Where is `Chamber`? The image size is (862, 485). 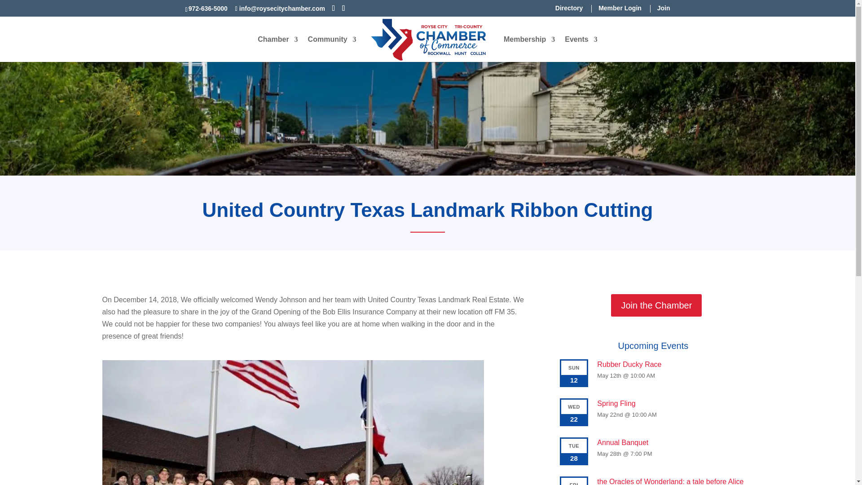 Chamber is located at coordinates (277, 47).